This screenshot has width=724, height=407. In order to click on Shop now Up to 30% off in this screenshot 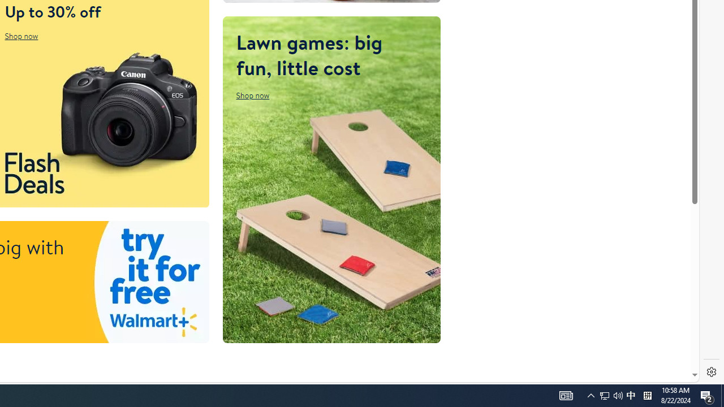, I will do `click(21, 36)`.